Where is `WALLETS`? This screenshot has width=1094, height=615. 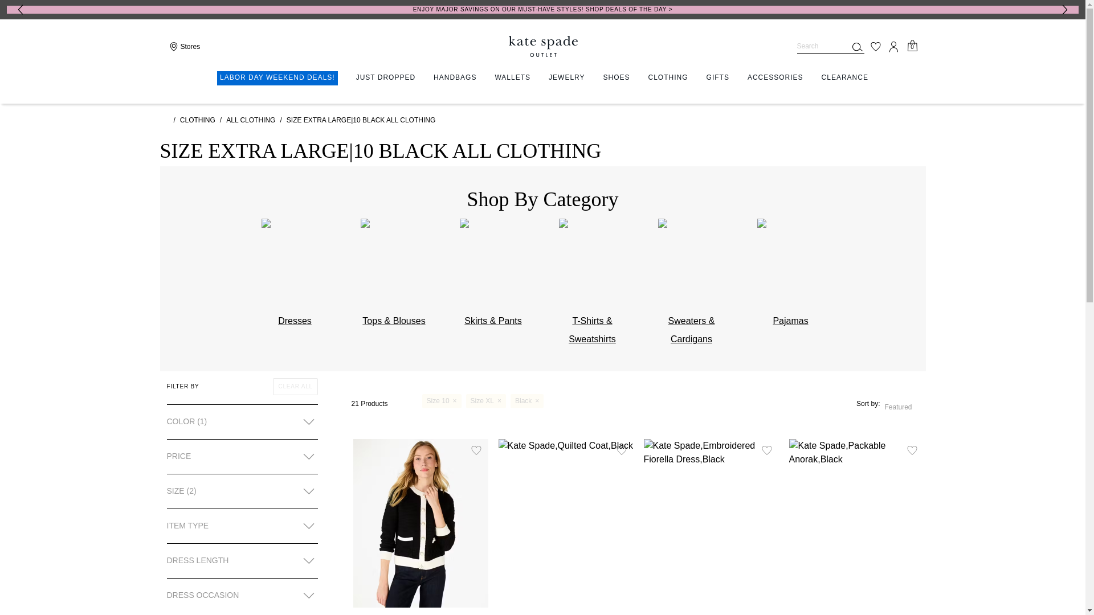
WALLETS is located at coordinates (512, 77).